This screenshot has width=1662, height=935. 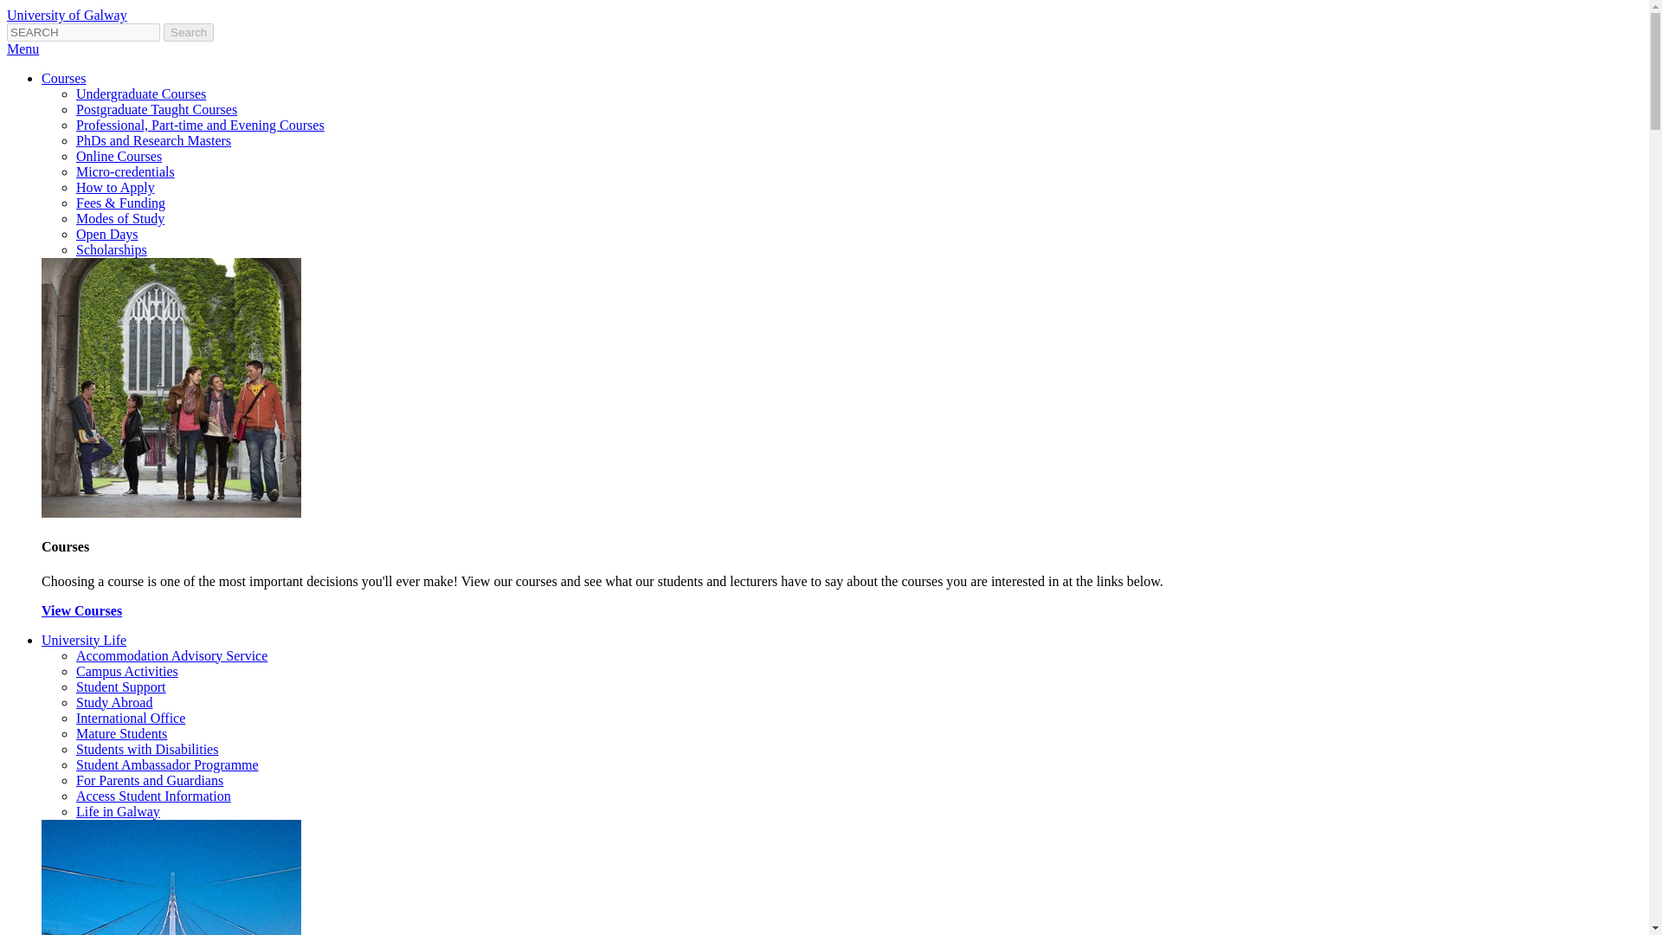 I want to click on Modes of Study, so click(x=120, y=218).